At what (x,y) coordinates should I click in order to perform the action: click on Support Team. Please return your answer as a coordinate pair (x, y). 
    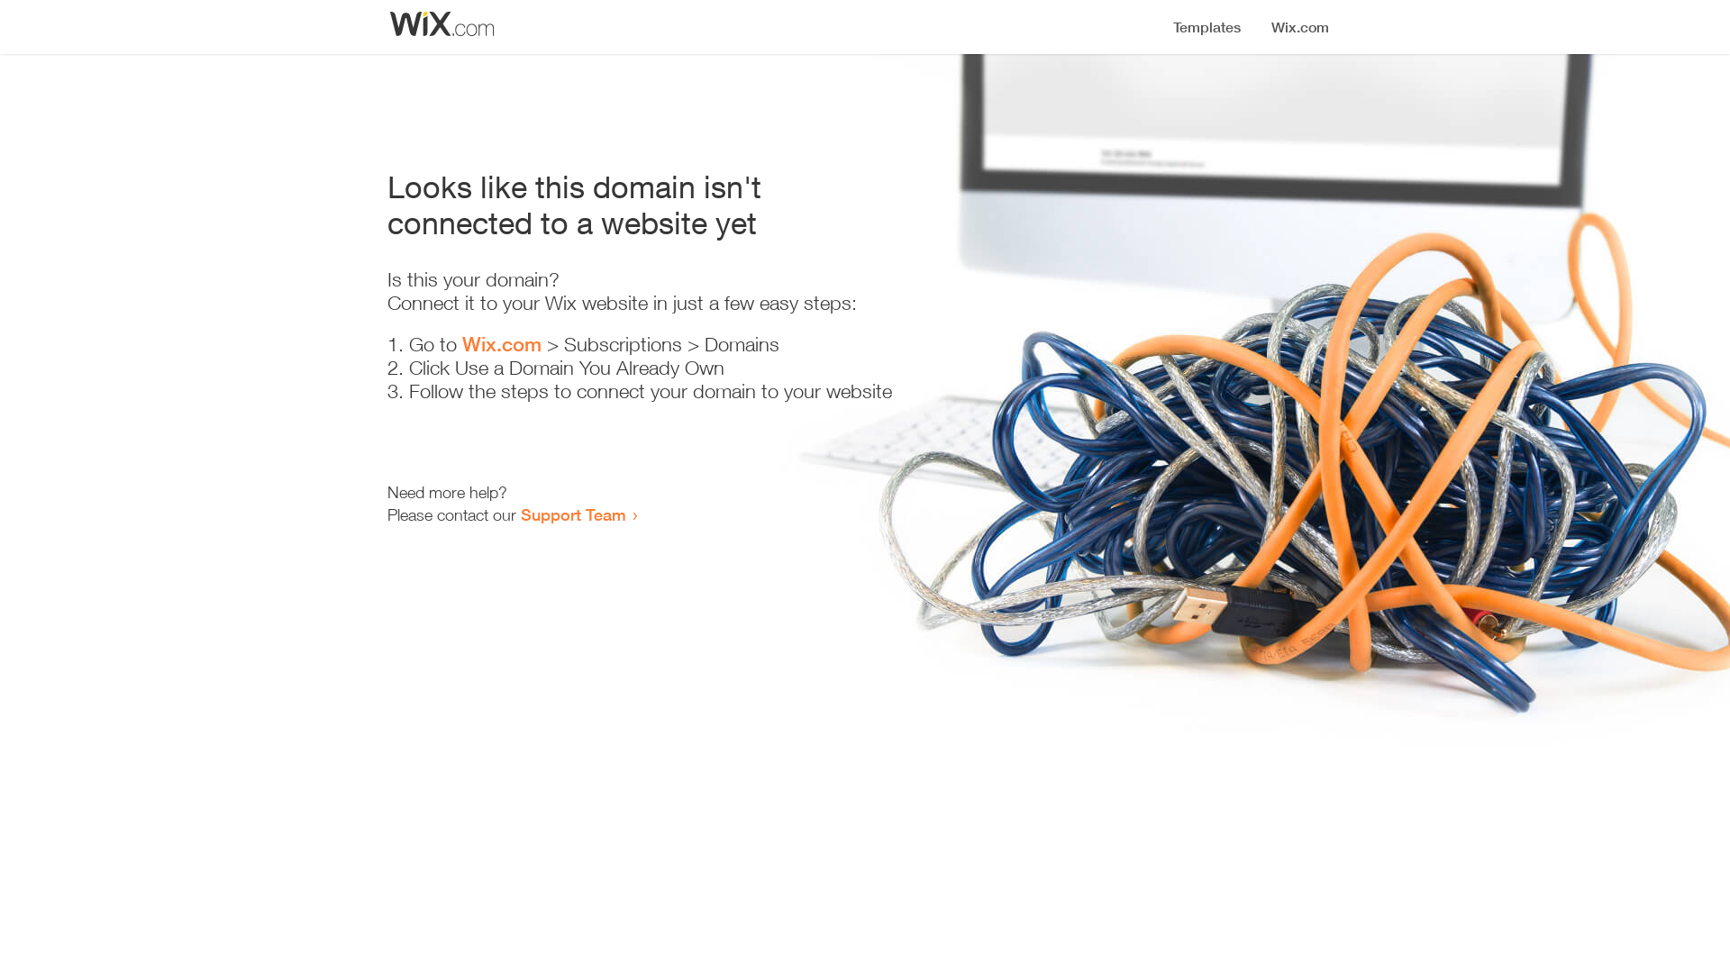
    Looking at the image, I should click on (573, 514).